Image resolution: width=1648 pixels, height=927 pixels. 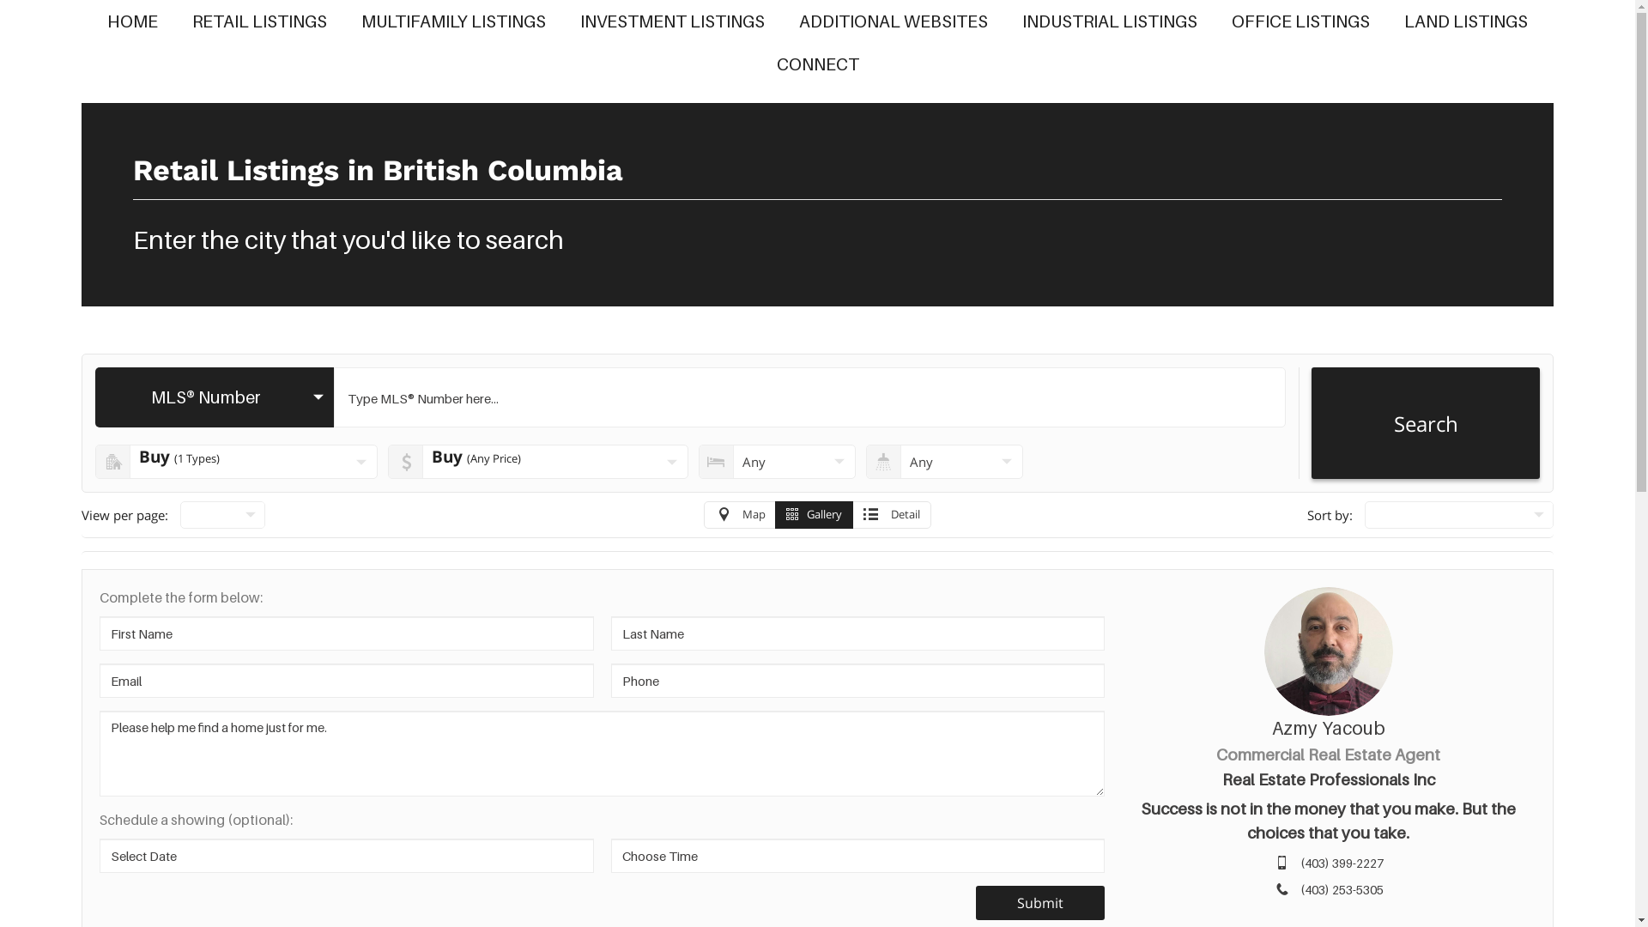 I want to click on ADDITIONAL WEBSITES, so click(x=894, y=21).